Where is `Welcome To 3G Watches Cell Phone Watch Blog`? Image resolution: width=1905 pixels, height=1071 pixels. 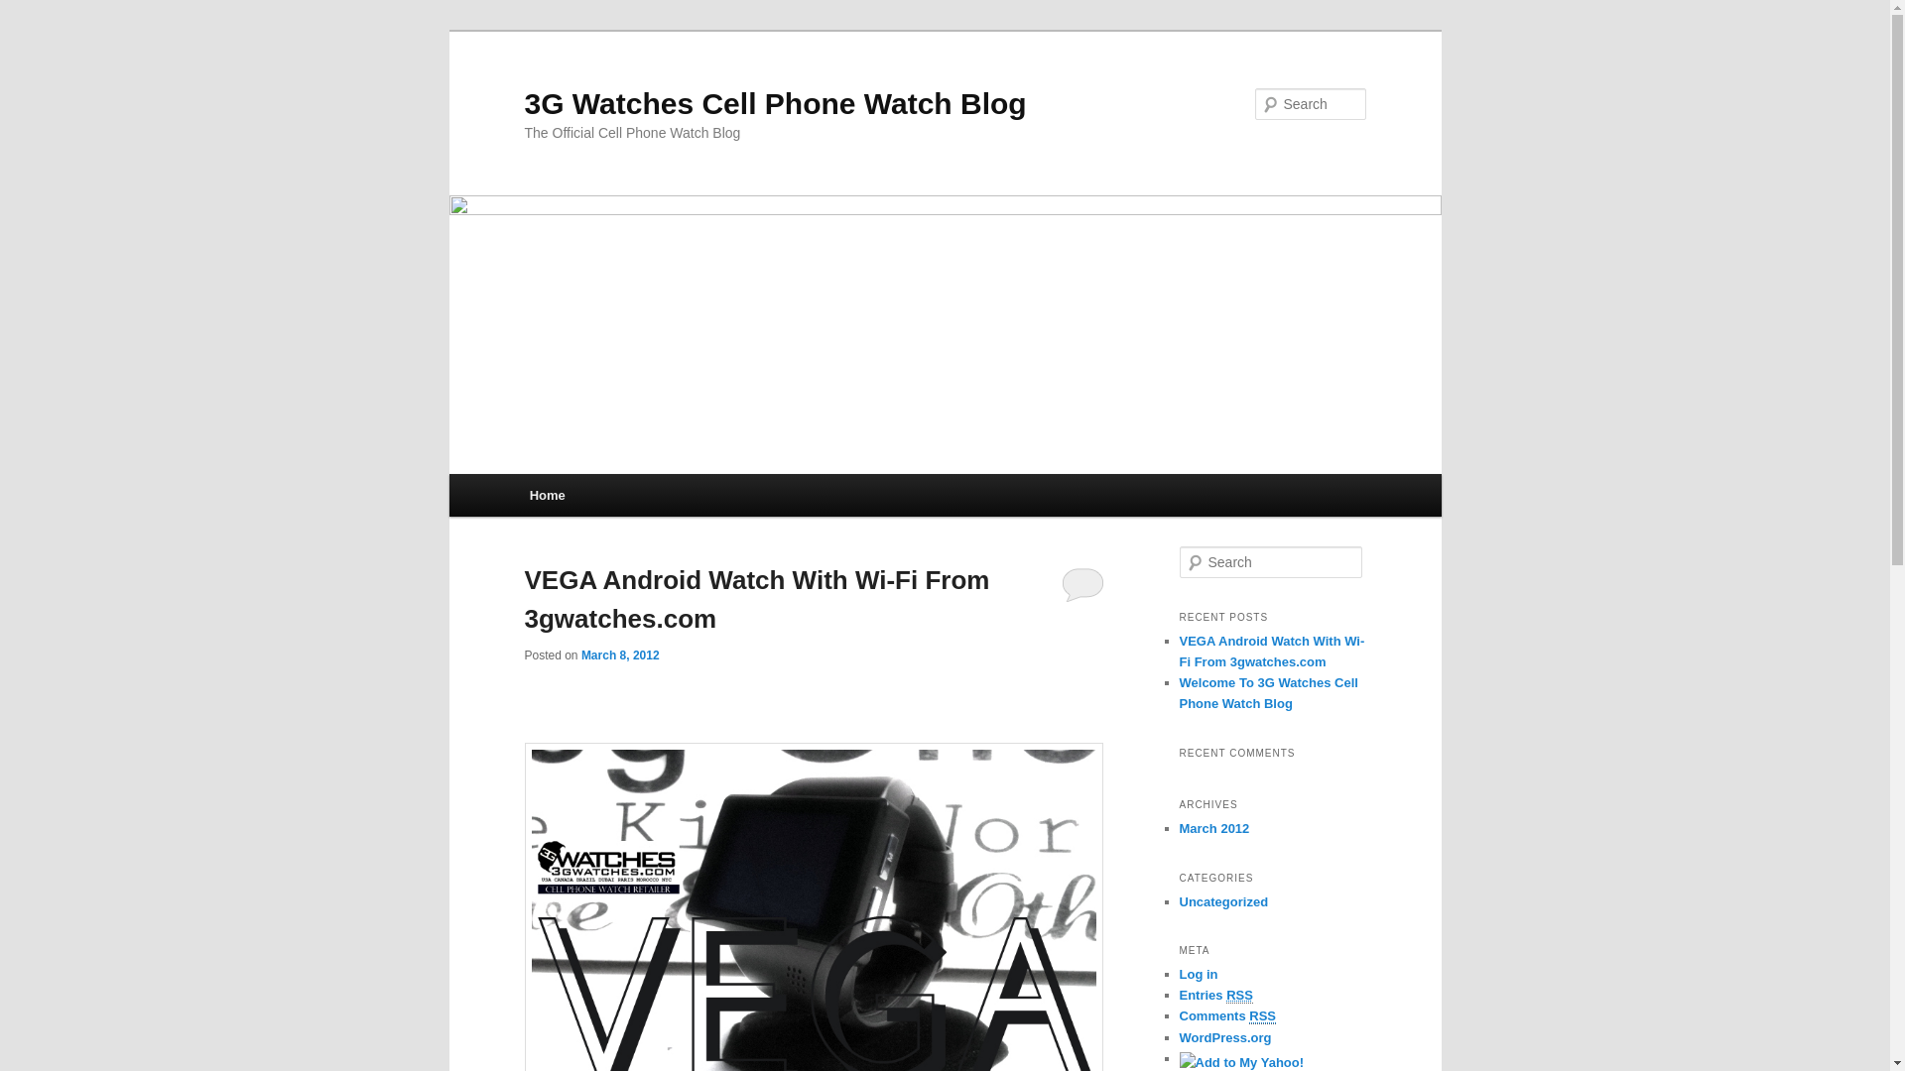
Welcome To 3G Watches Cell Phone Watch Blog is located at coordinates (1268, 693).